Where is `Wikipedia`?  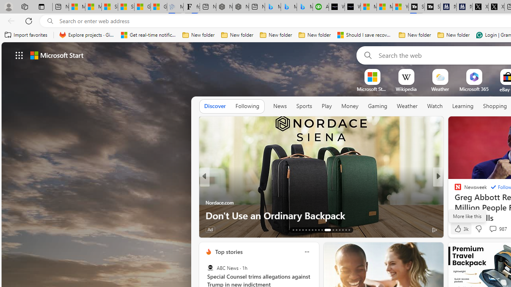 Wikipedia is located at coordinates (406, 89).